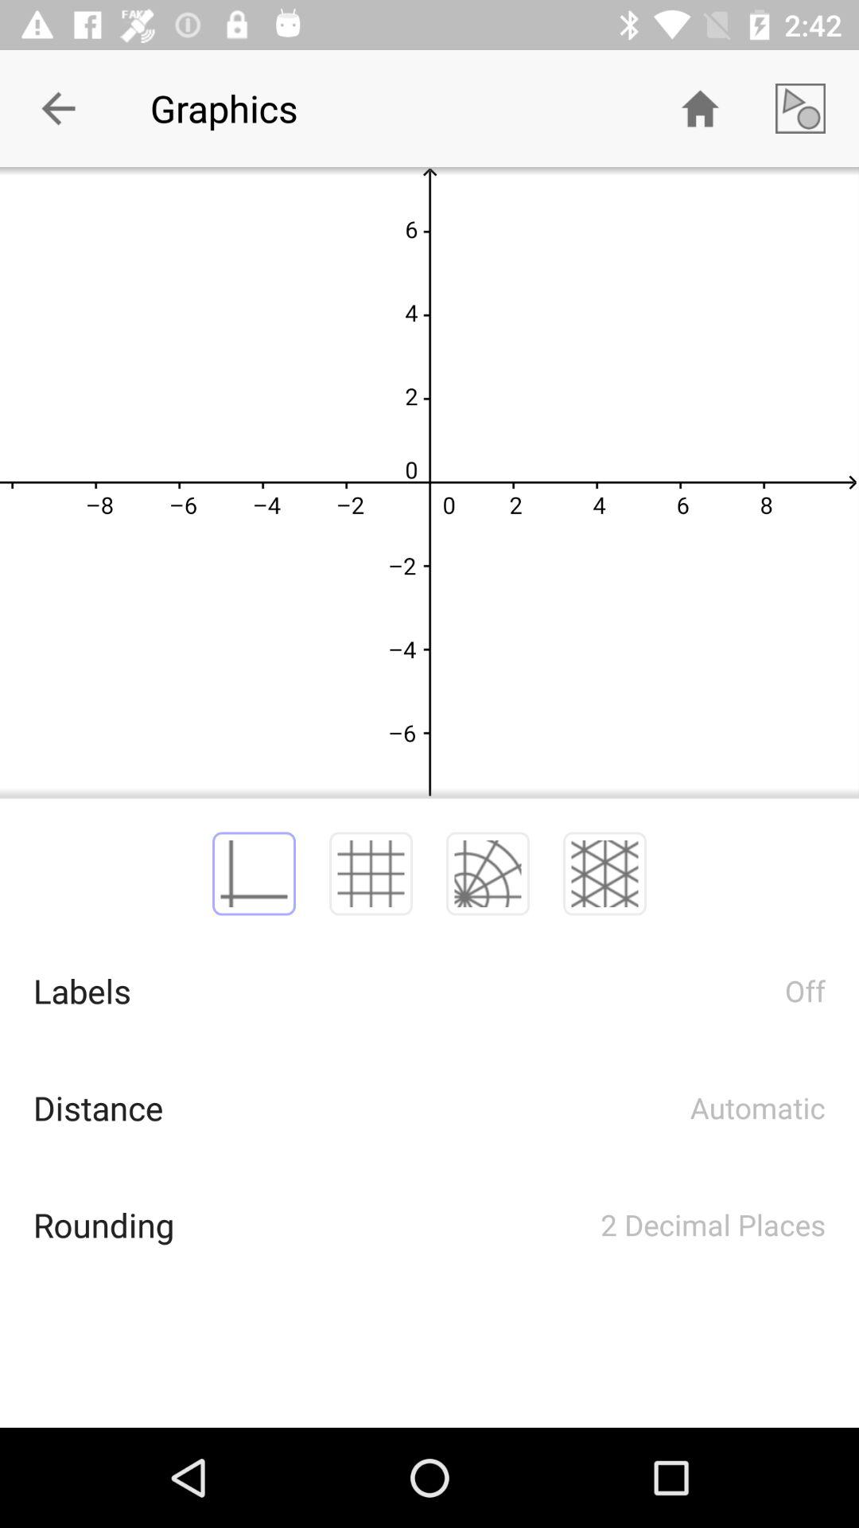 This screenshot has height=1528, width=859. Describe the element at coordinates (58, 108) in the screenshot. I see `press item to the left of graphics` at that location.